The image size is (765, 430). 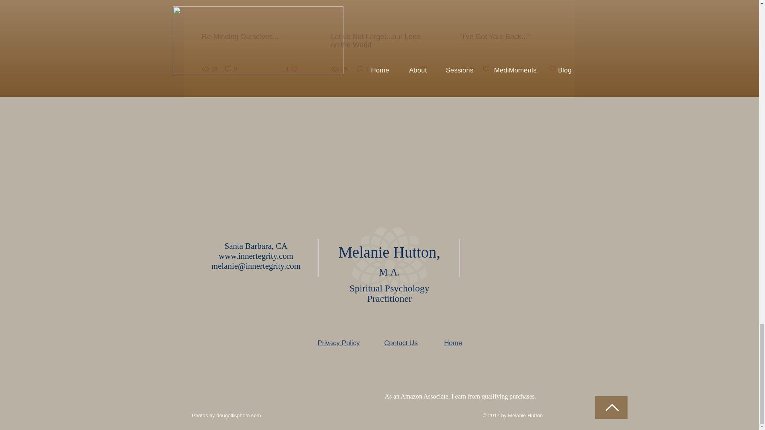 I want to click on 2, so click(x=292, y=69).